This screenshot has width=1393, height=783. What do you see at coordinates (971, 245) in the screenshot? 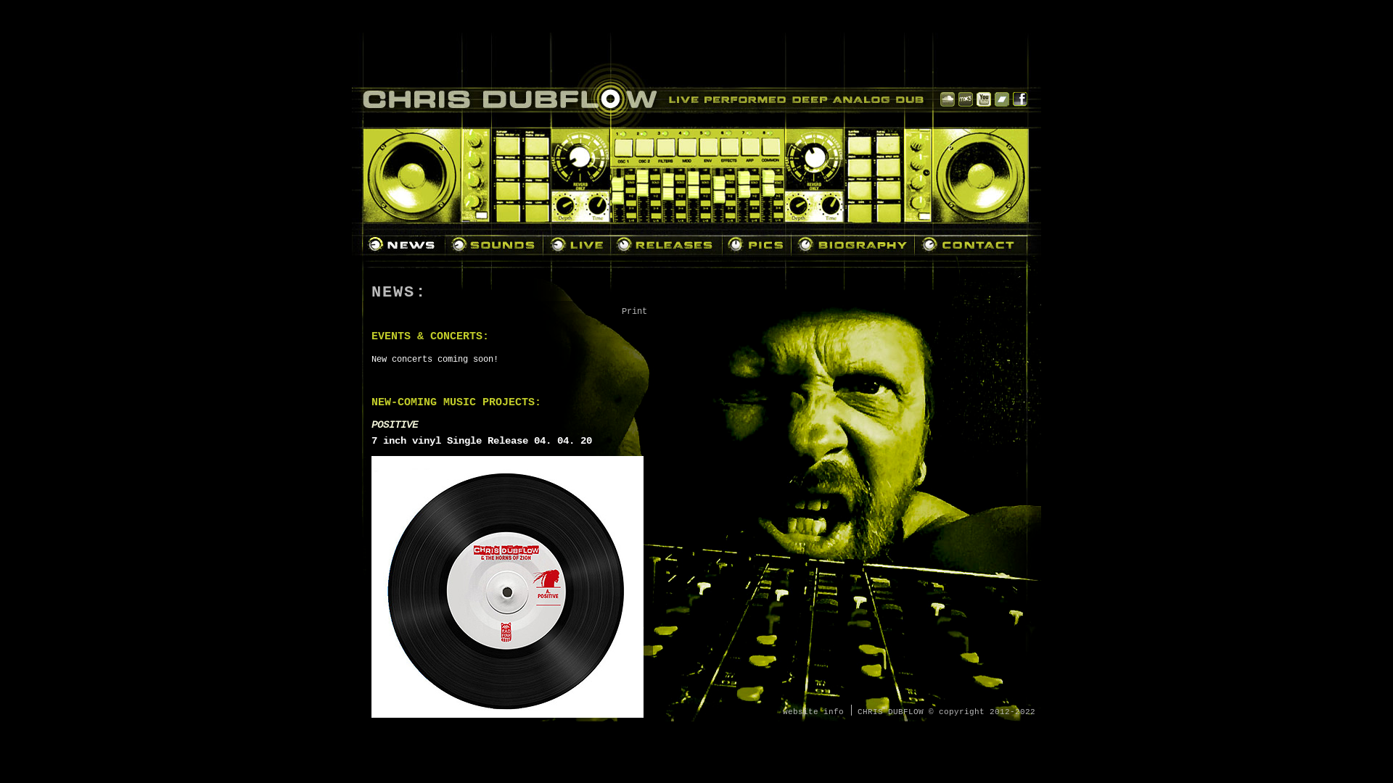
I see `CONTACT` at bounding box center [971, 245].